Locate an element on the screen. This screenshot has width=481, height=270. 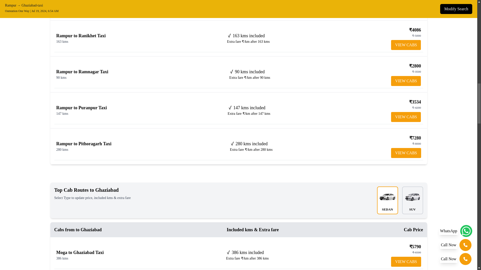
VIEW CABS is located at coordinates (406, 45).